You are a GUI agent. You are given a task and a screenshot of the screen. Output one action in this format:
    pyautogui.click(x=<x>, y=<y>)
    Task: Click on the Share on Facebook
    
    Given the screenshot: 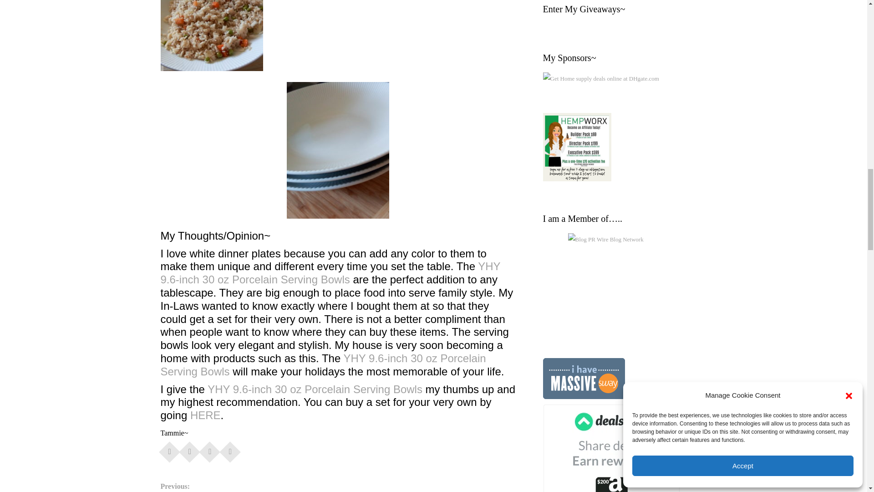 What is the action you would take?
    pyautogui.click(x=169, y=449)
    